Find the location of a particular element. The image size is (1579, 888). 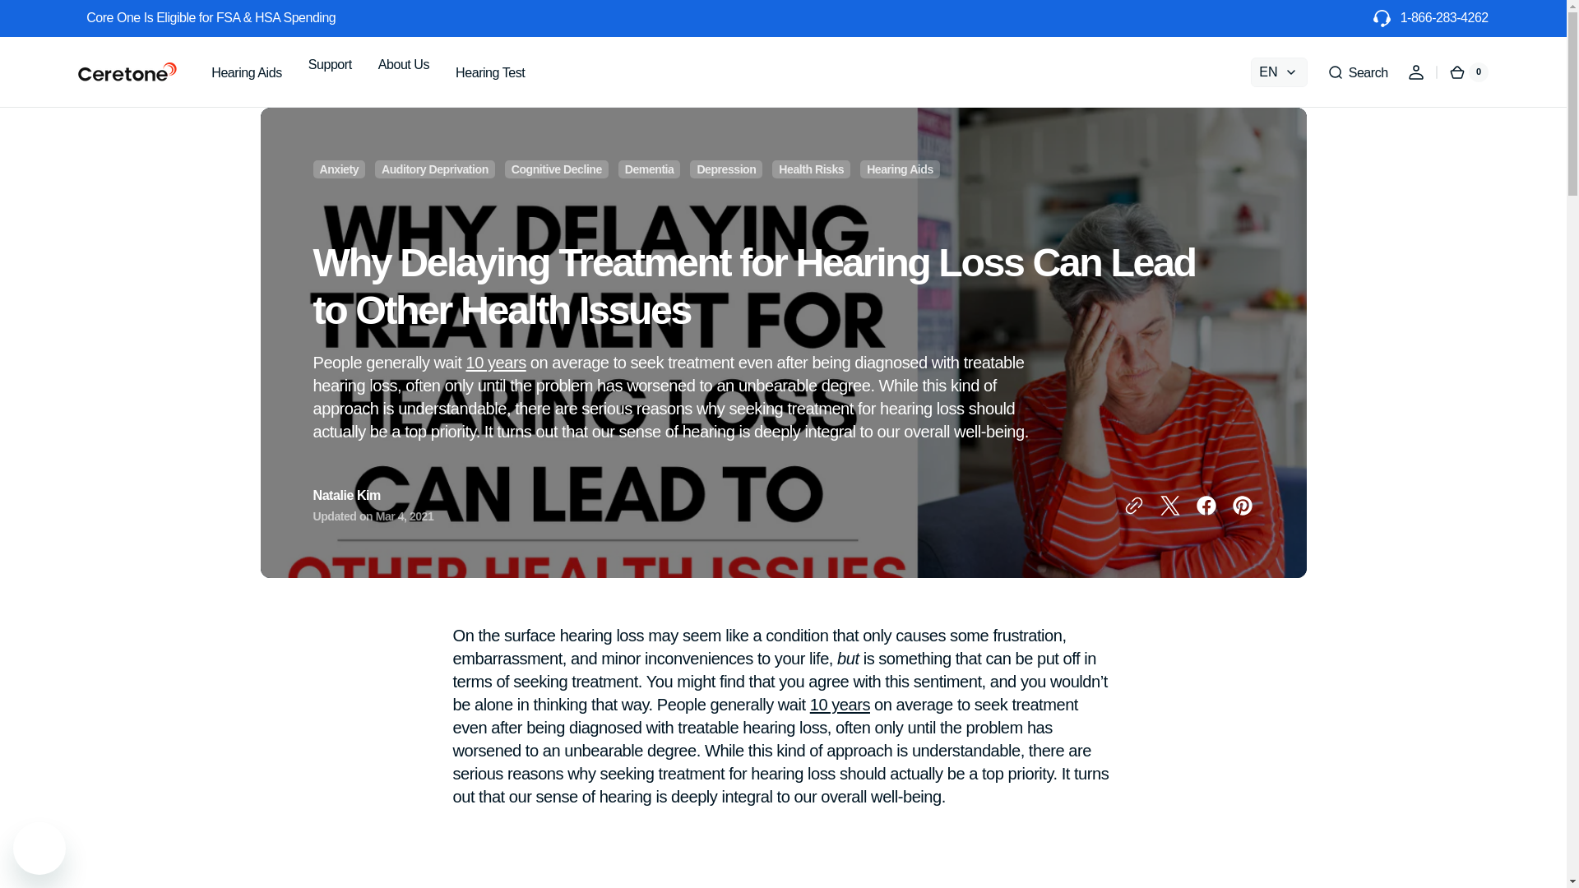

Hearing Aids is located at coordinates (246, 72).